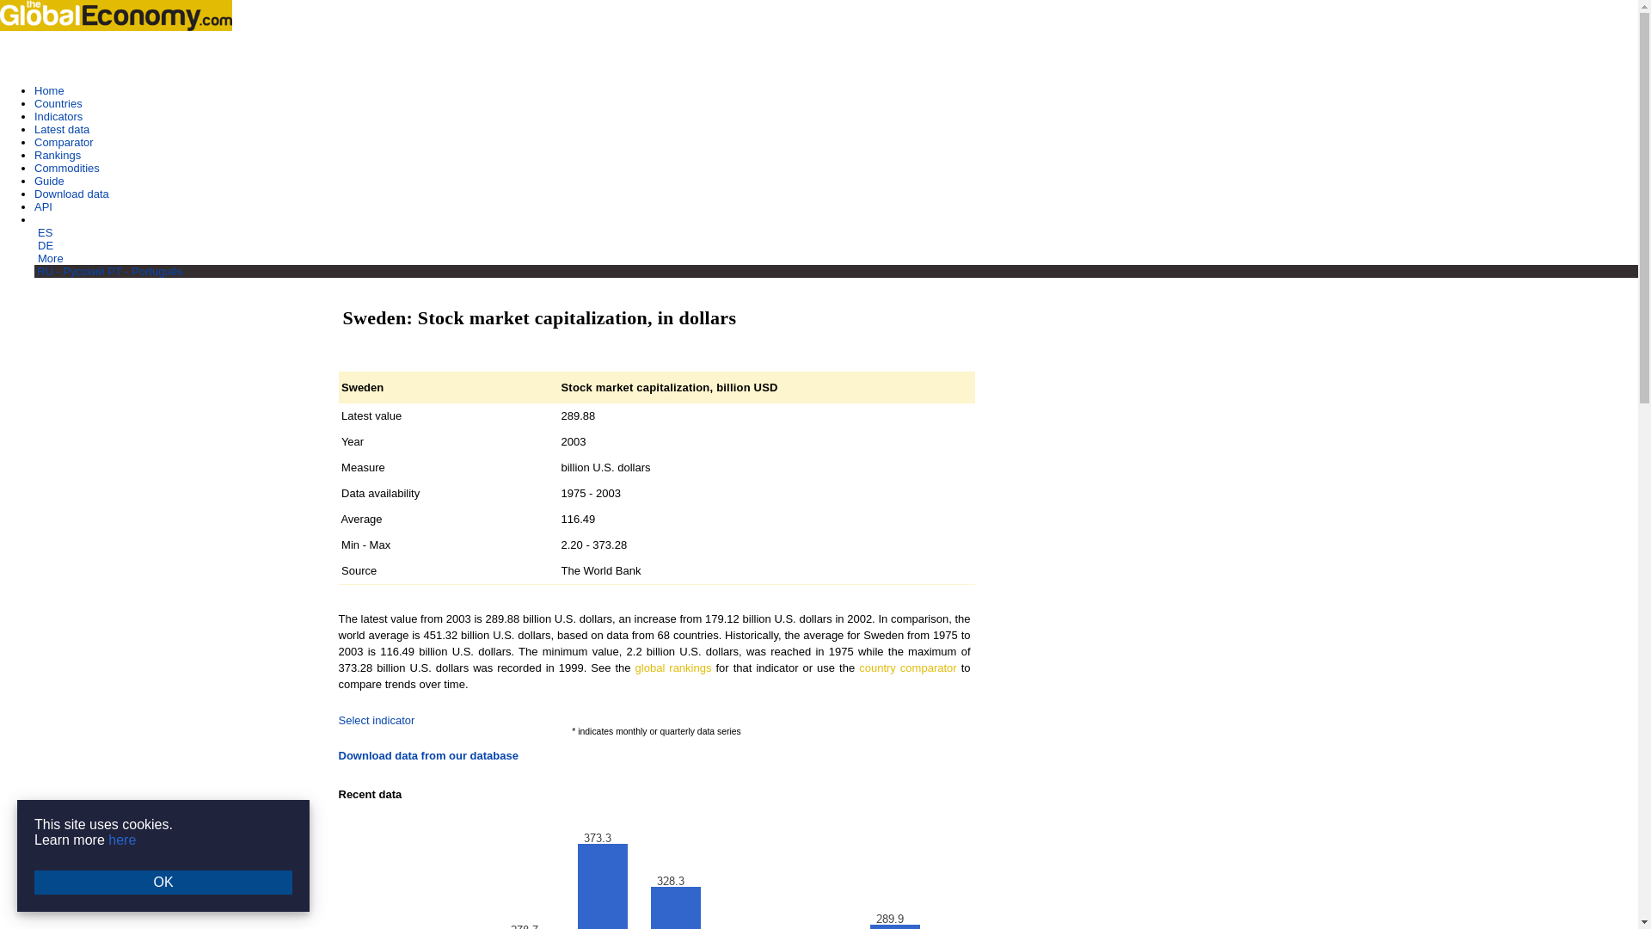  What do you see at coordinates (58, 155) in the screenshot?
I see `Rankings` at bounding box center [58, 155].